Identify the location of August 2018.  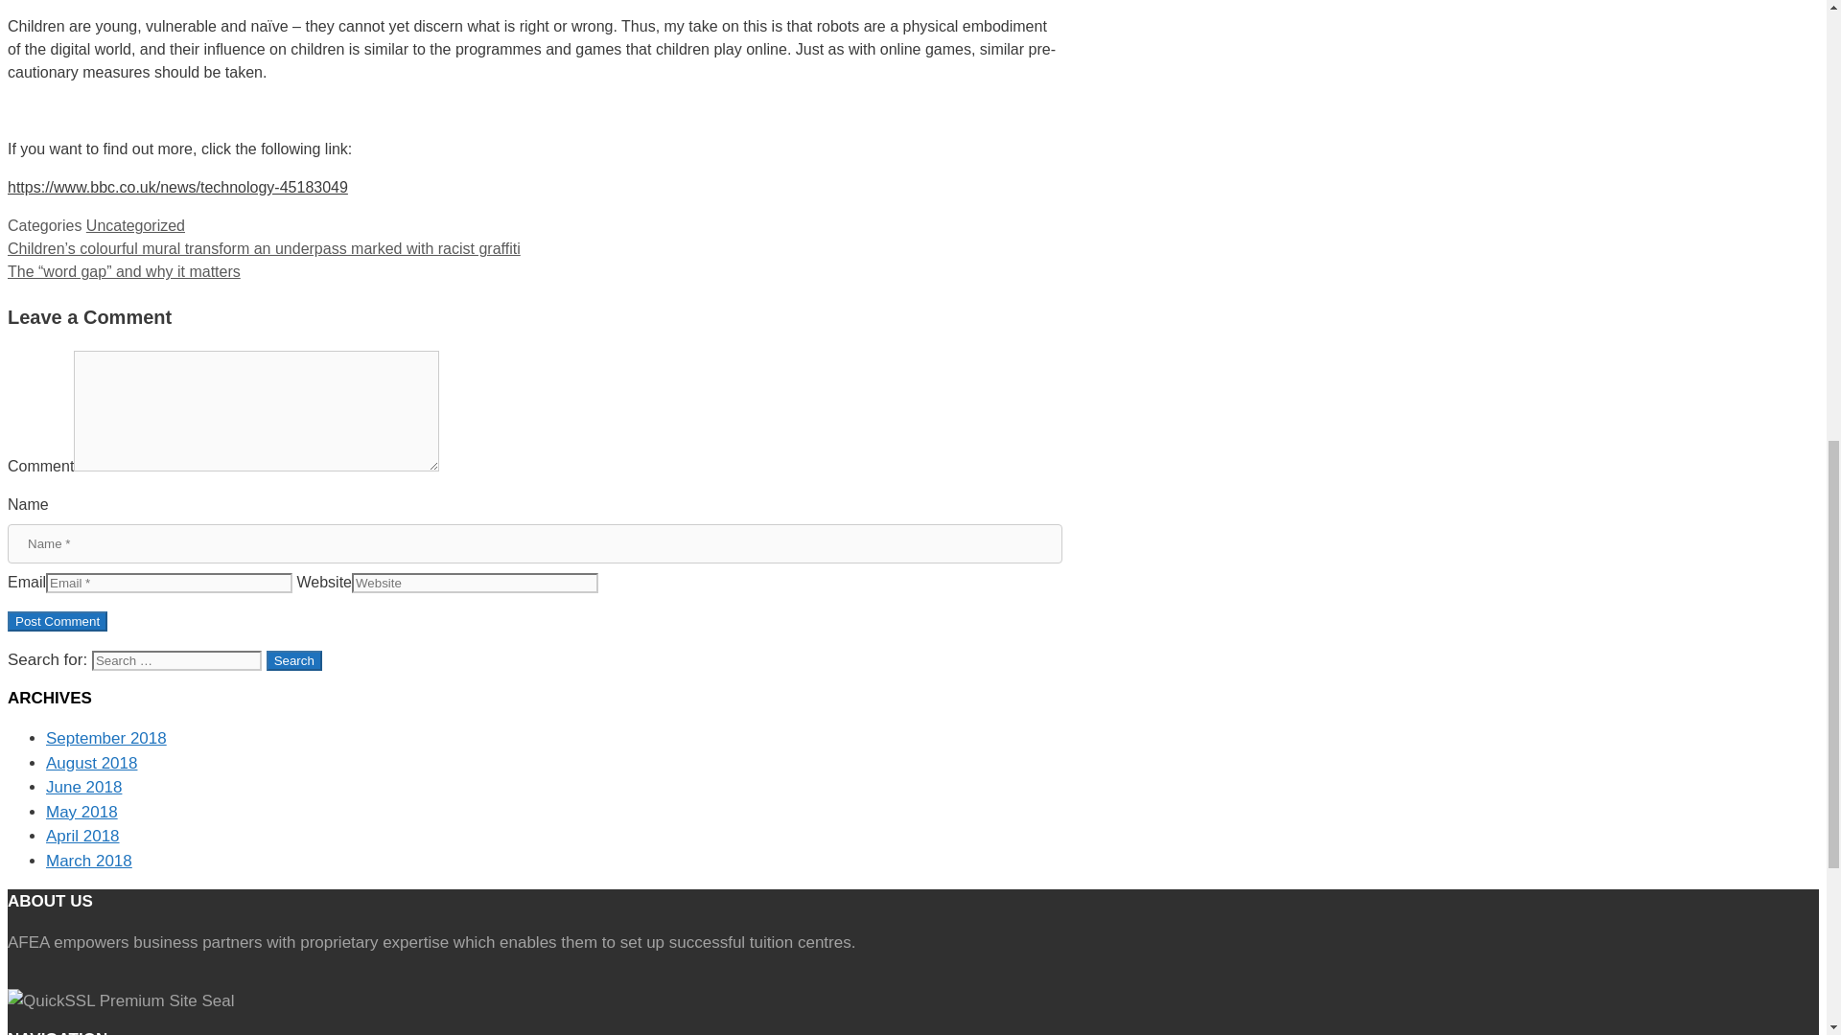
(91, 763).